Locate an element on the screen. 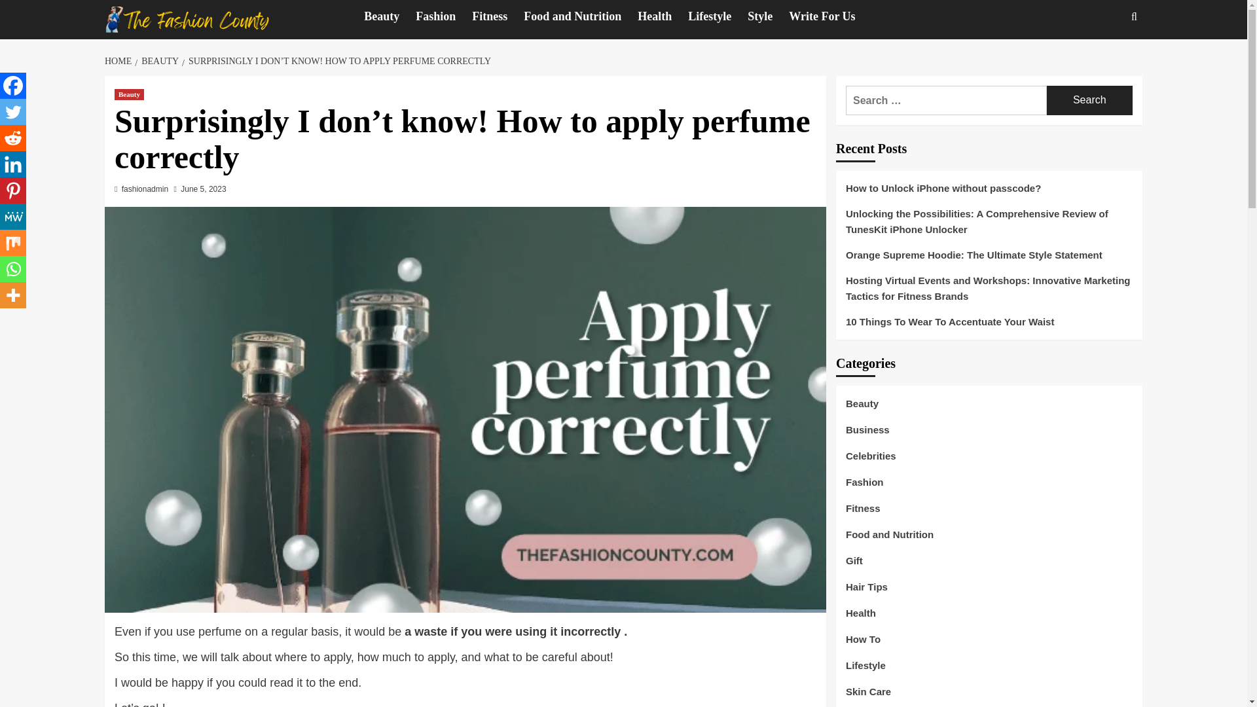  Beauty is located at coordinates (129, 94).